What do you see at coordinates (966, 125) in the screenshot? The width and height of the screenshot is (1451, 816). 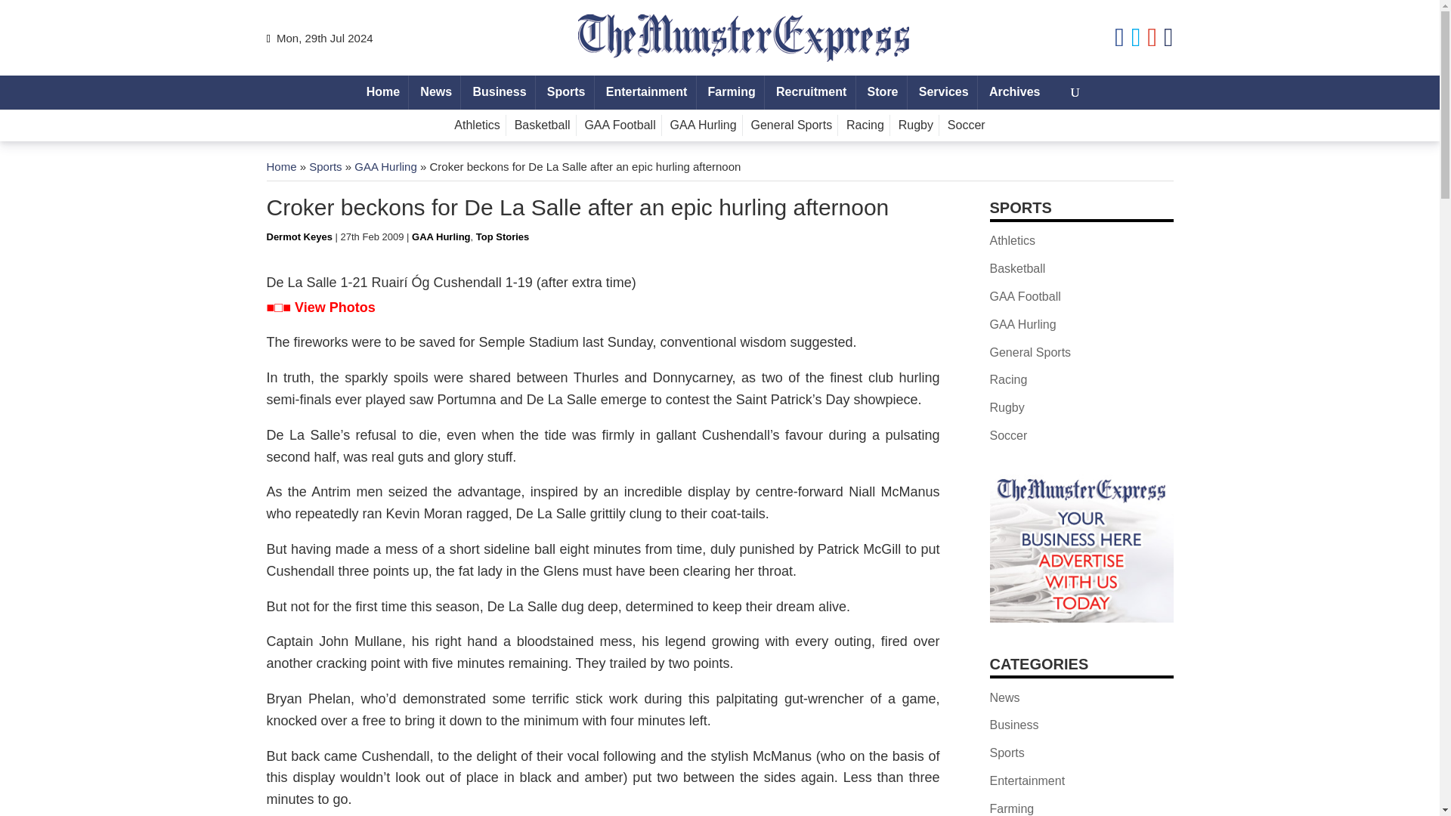 I see `Soccer` at bounding box center [966, 125].